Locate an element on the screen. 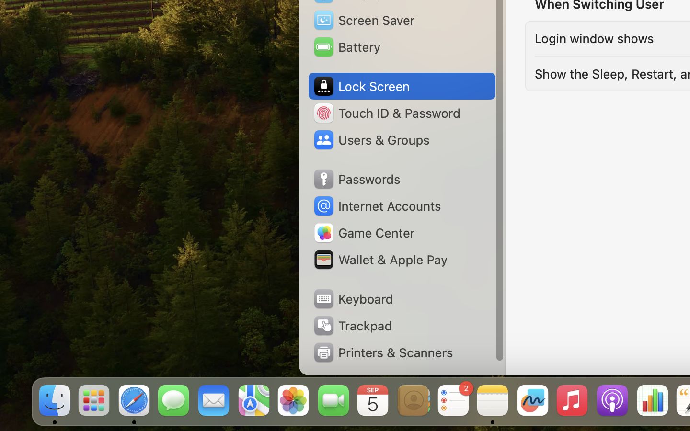 The height and width of the screenshot is (431, 690). Screen Saver is located at coordinates (364, 20).